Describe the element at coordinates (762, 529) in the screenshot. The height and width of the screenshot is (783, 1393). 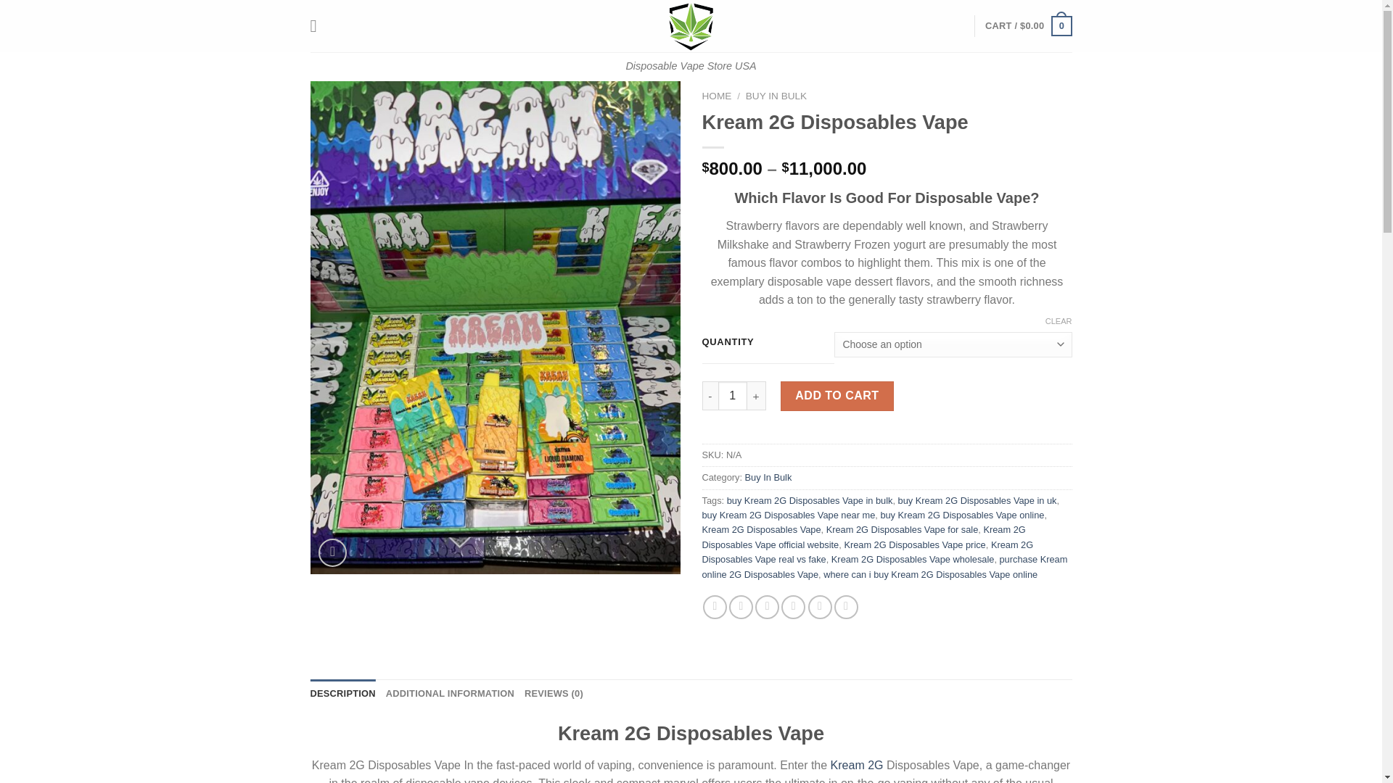
I see `Kream 2G Disposables Vape` at that location.